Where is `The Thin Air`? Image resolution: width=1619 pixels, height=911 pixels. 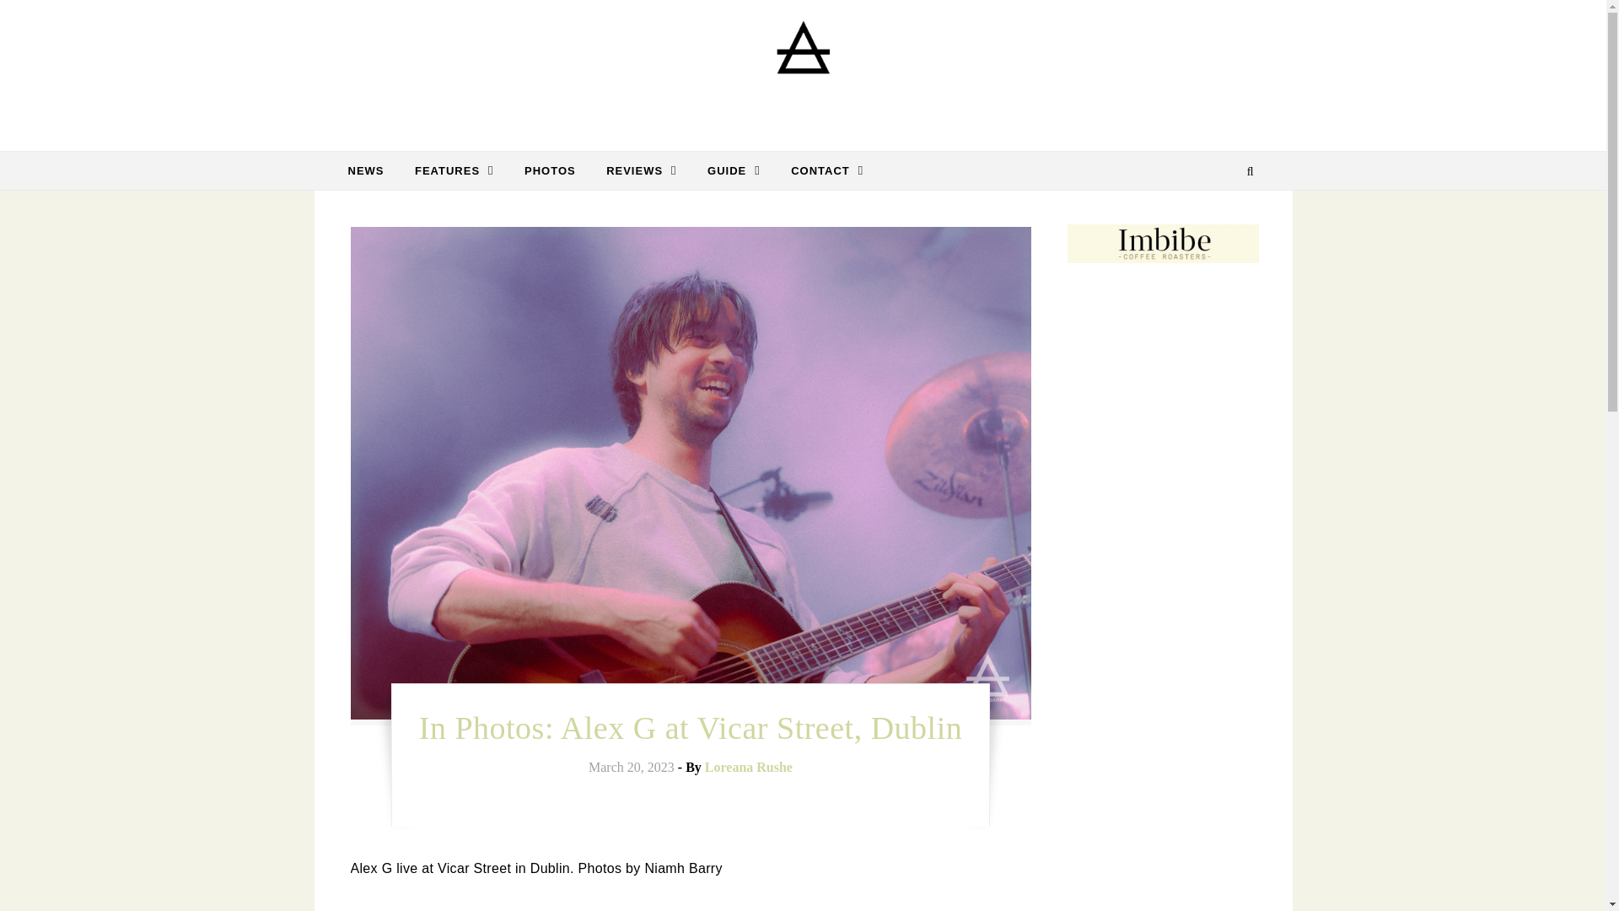
The Thin Air is located at coordinates (803, 69).